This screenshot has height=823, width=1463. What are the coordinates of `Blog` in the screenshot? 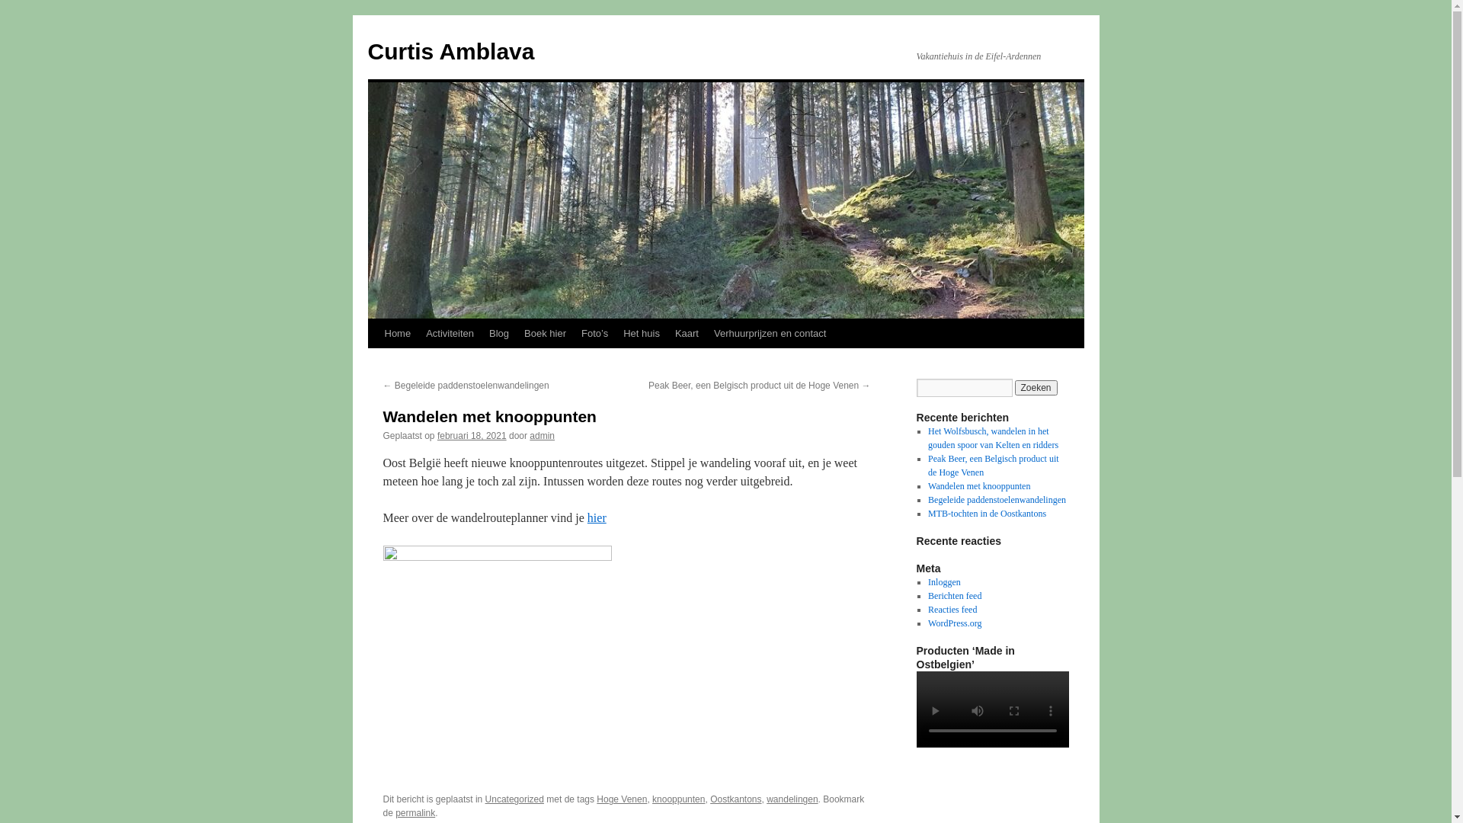 It's located at (499, 334).